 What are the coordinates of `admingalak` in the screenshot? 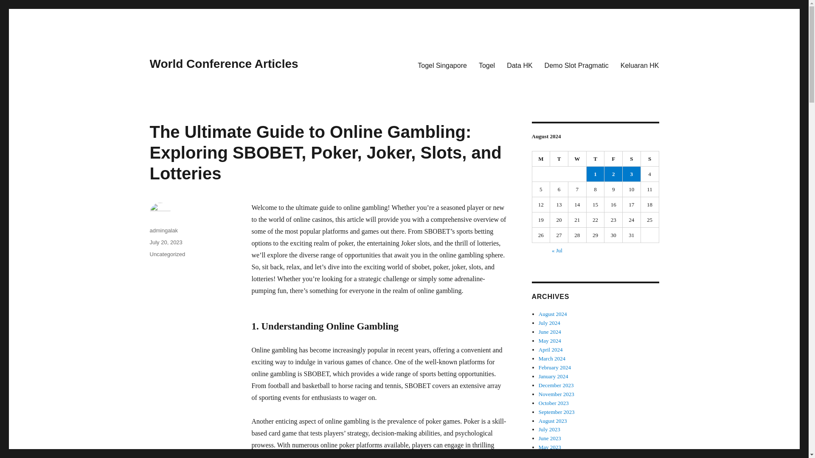 It's located at (163, 230).